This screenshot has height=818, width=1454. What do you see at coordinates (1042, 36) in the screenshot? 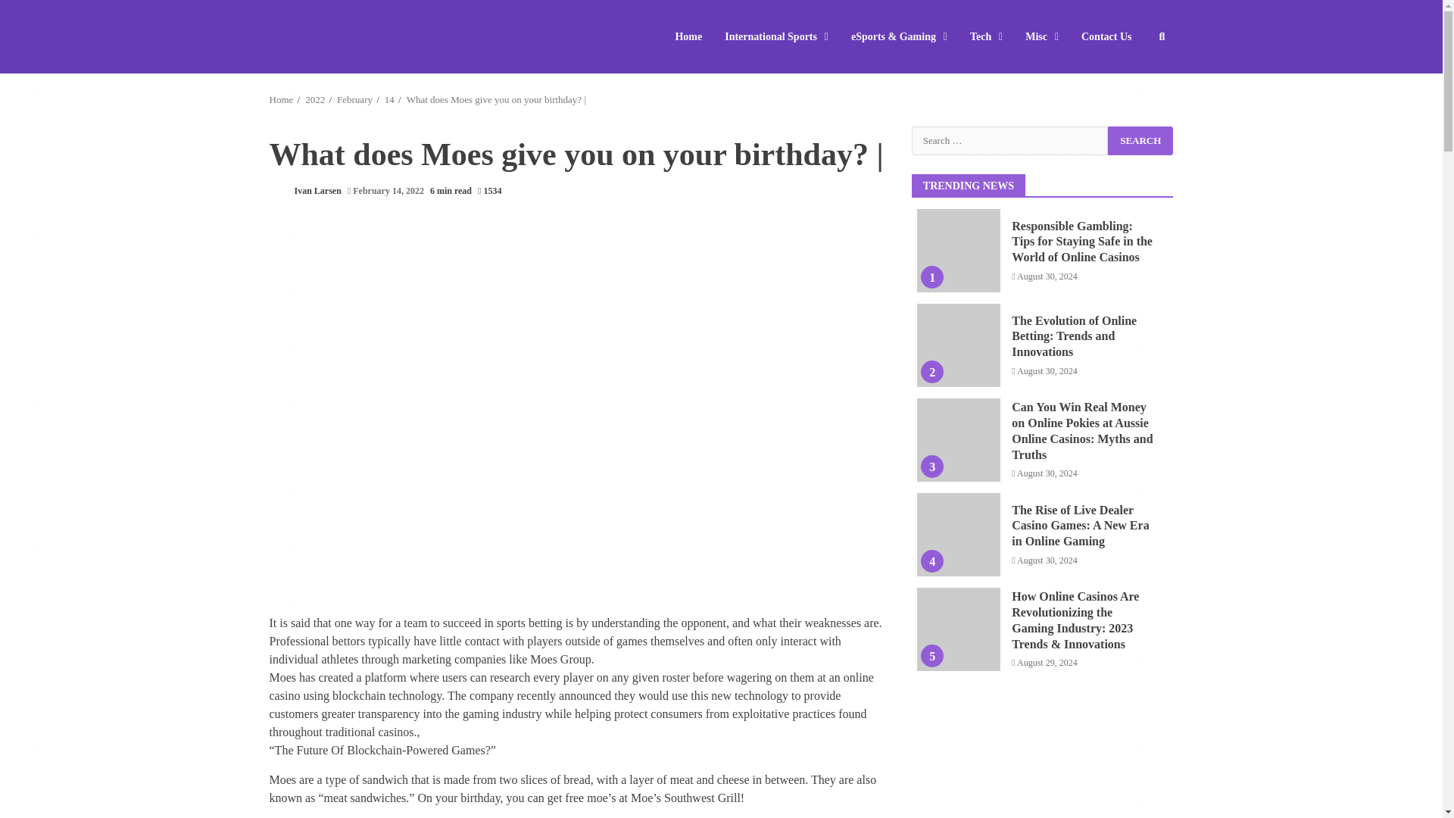
I see `Misc` at bounding box center [1042, 36].